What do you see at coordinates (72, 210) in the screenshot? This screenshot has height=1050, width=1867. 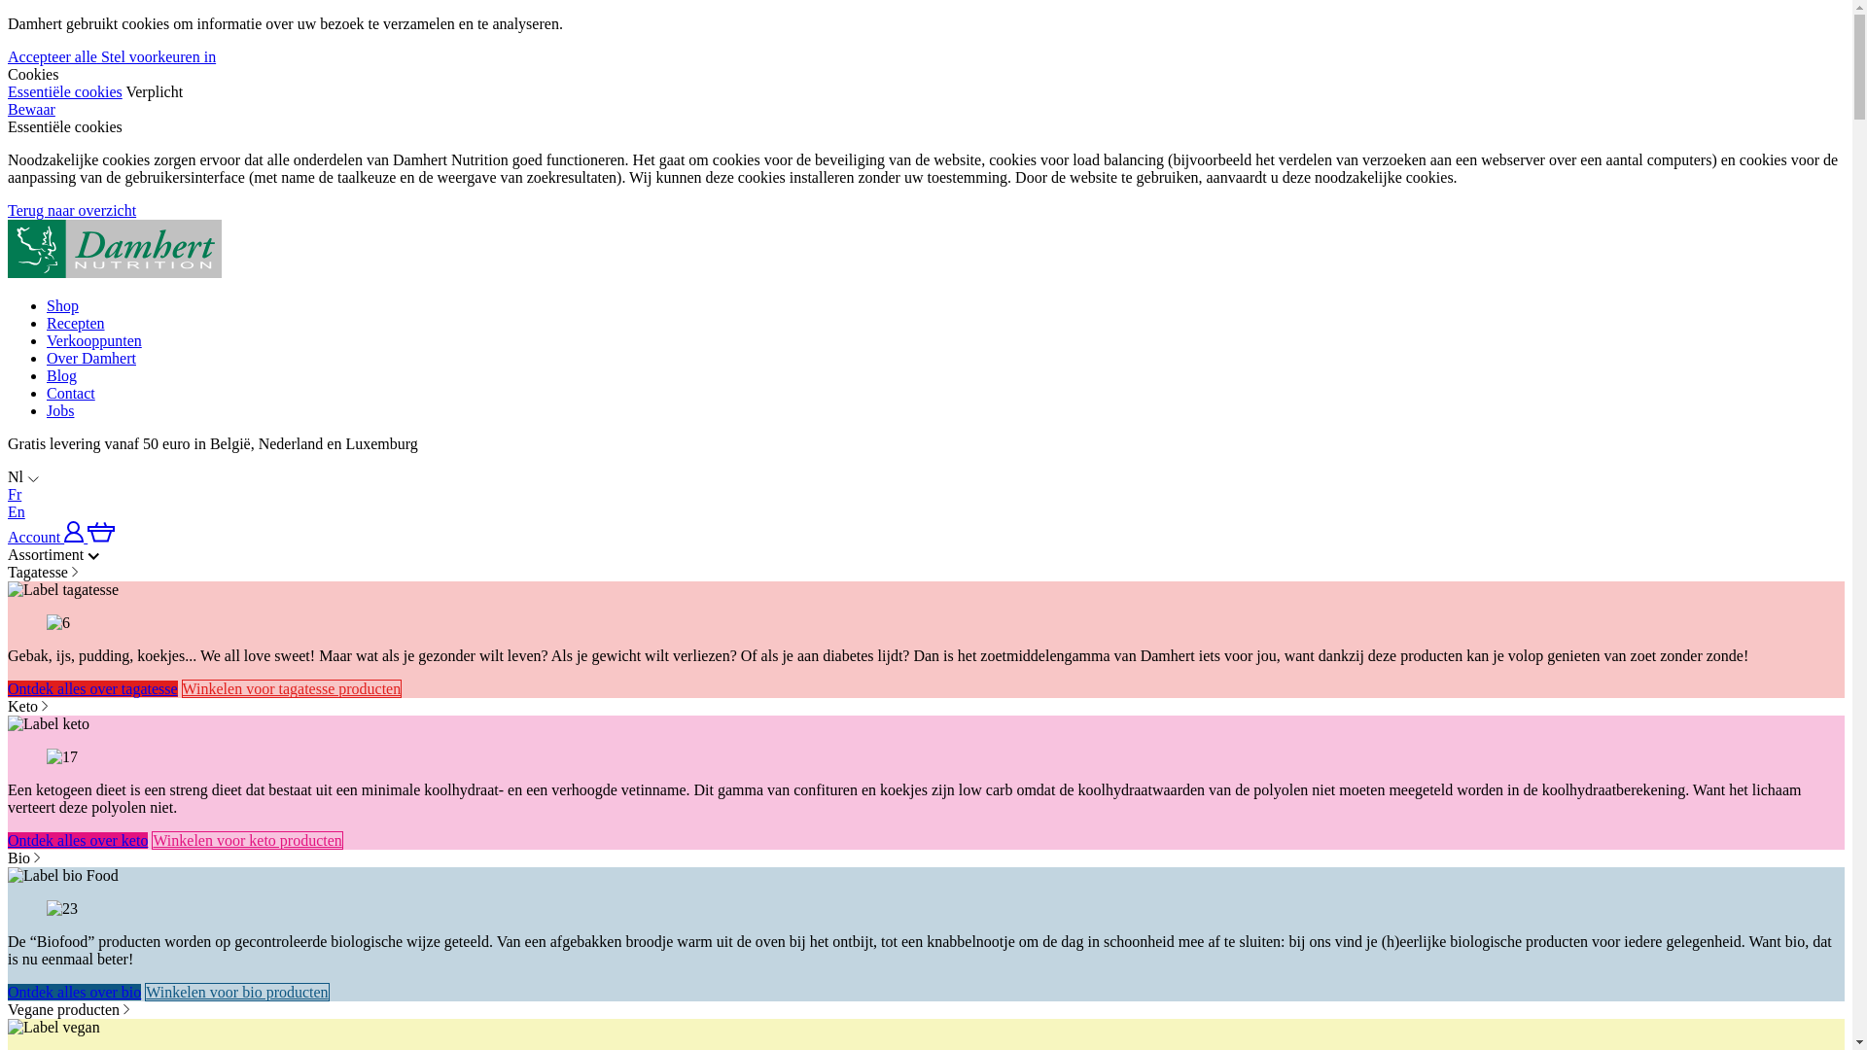 I see `Terug naar overzicht` at bounding box center [72, 210].